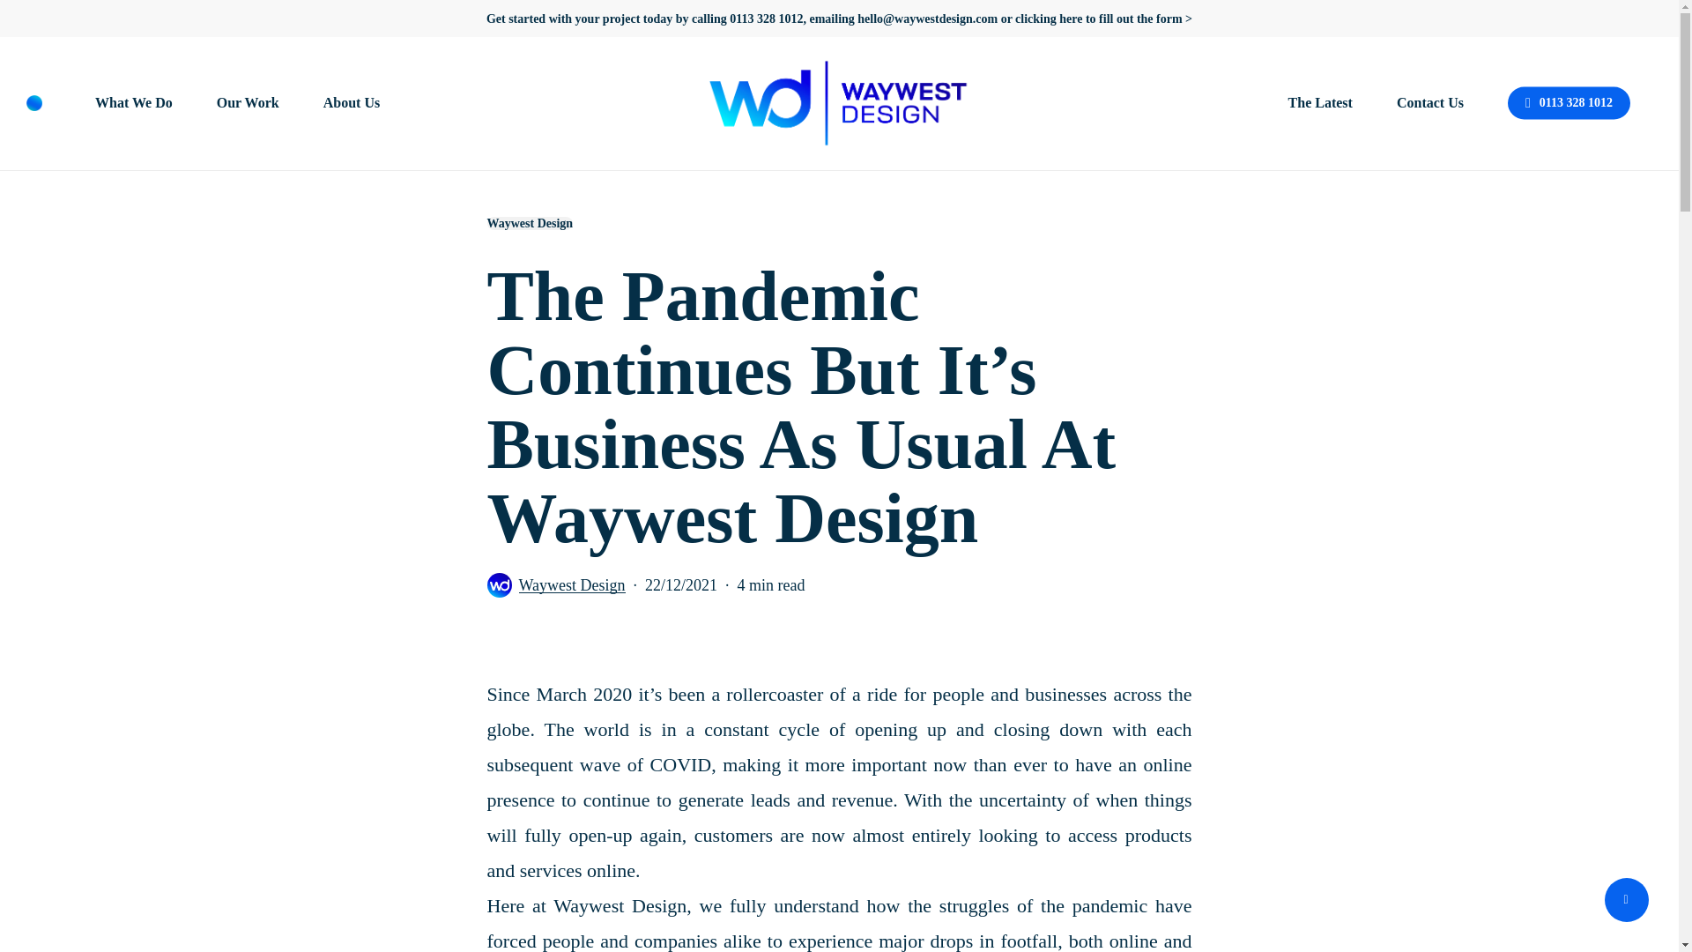 The image size is (1692, 952). Describe the element at coordinates (1320, 103) in the screenshot. I see `The Latest` at that location.